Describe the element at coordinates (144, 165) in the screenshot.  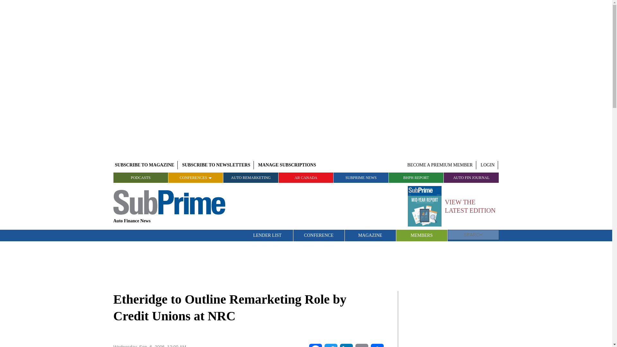
I see `SUBSCRIBE TO MAGAZINE` at that location.